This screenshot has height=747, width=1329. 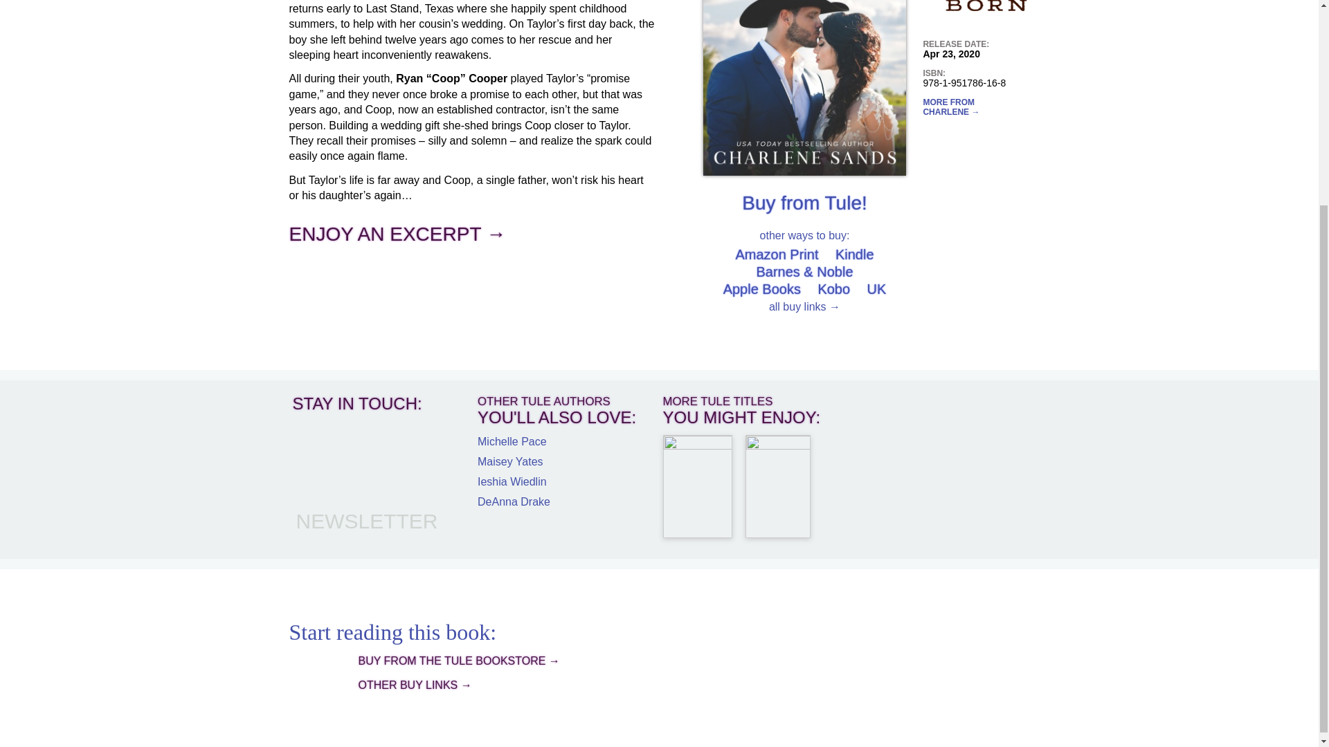 I want to click on Kobo, so click(x=833, y=289).